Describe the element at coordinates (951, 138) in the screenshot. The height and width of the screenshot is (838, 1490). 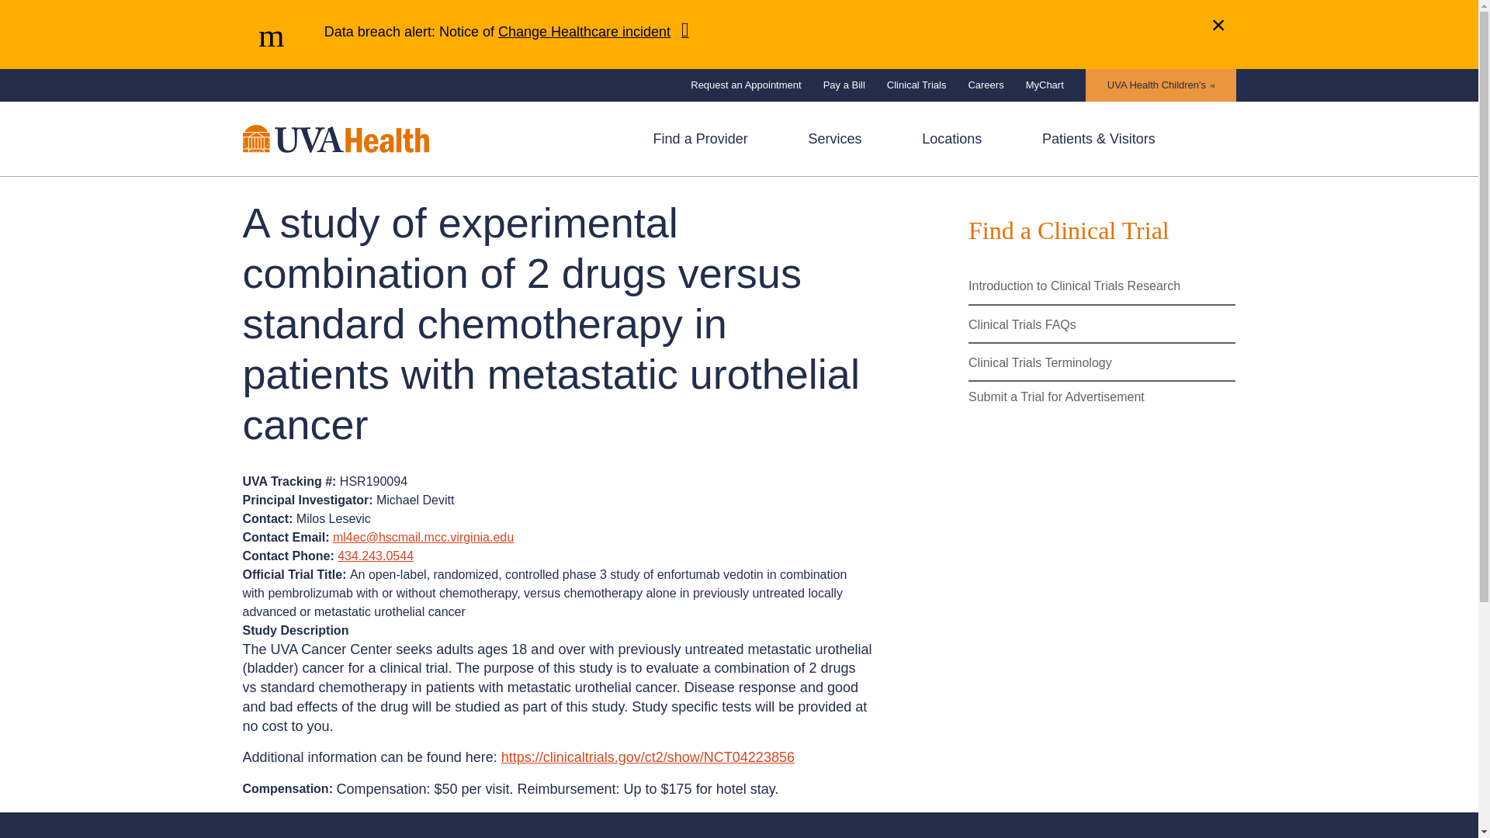
I see `Locations` at that location.